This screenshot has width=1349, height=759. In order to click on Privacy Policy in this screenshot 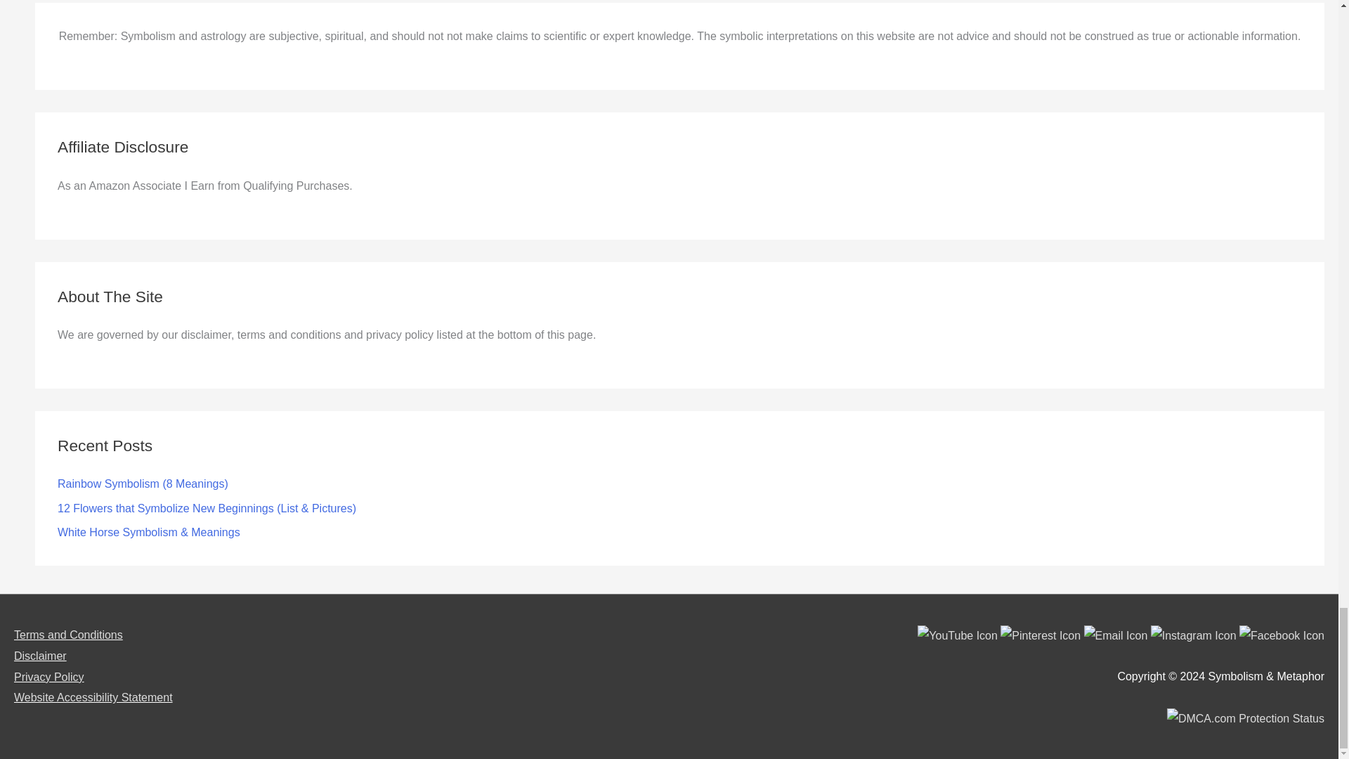, I will do `click(48, 676)`.